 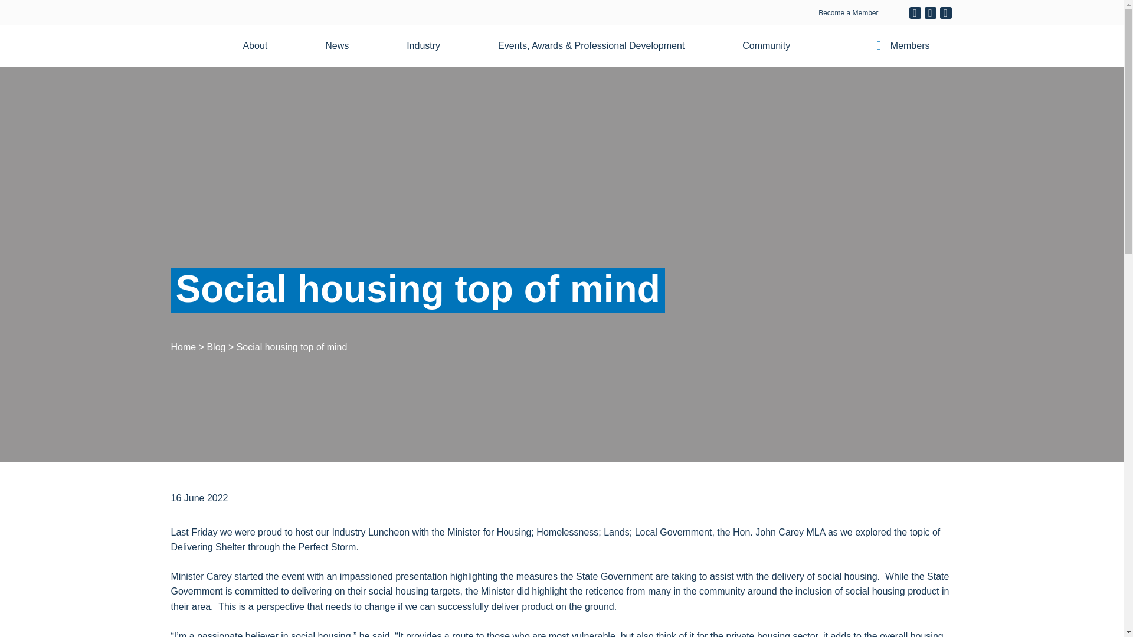 What do you see at coordinates (262, 46) in the screenshot?
I see `About` at bounding box center [262, 46].